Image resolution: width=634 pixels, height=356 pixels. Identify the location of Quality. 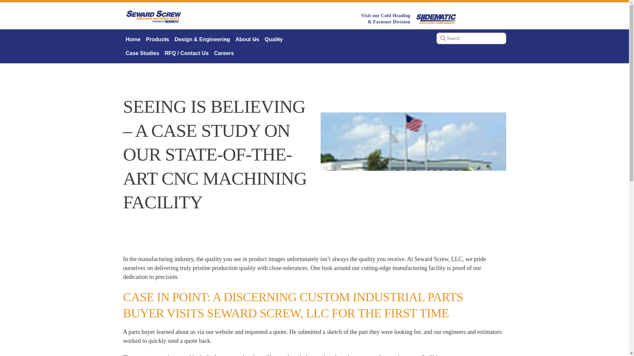
(274, 40).